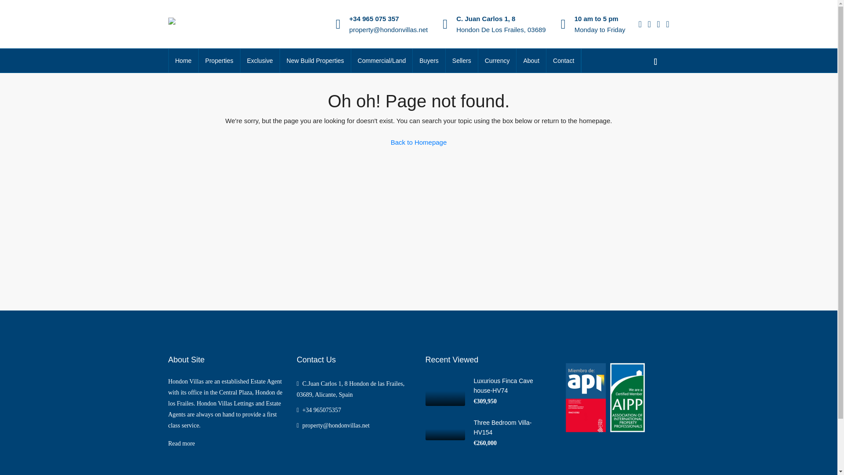 The height and width of the screenshot is (475, 844). What do you see at coordinates (316, 61) in the screenshot?
I see `New Build Properties` at bounding box center [316, 61].